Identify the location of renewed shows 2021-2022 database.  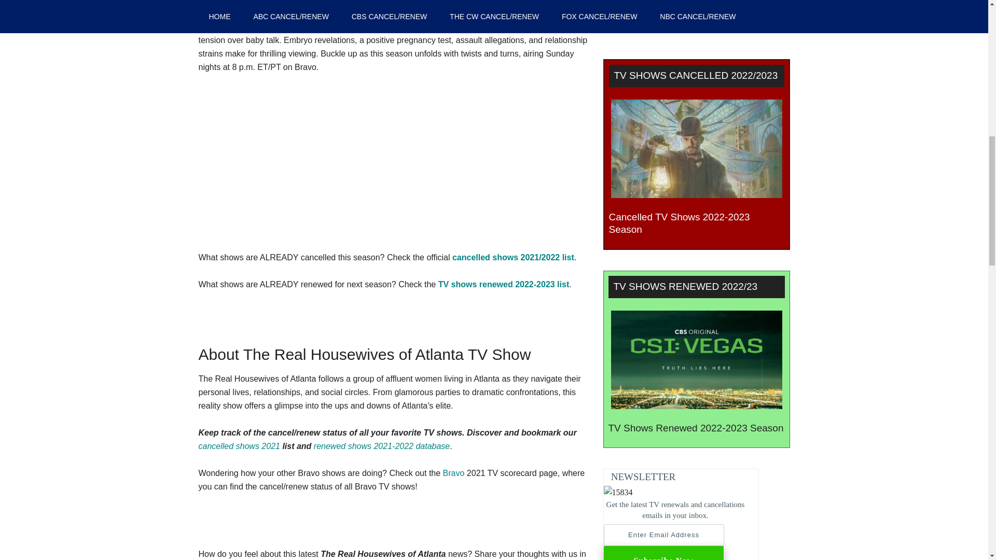
(382, 446).